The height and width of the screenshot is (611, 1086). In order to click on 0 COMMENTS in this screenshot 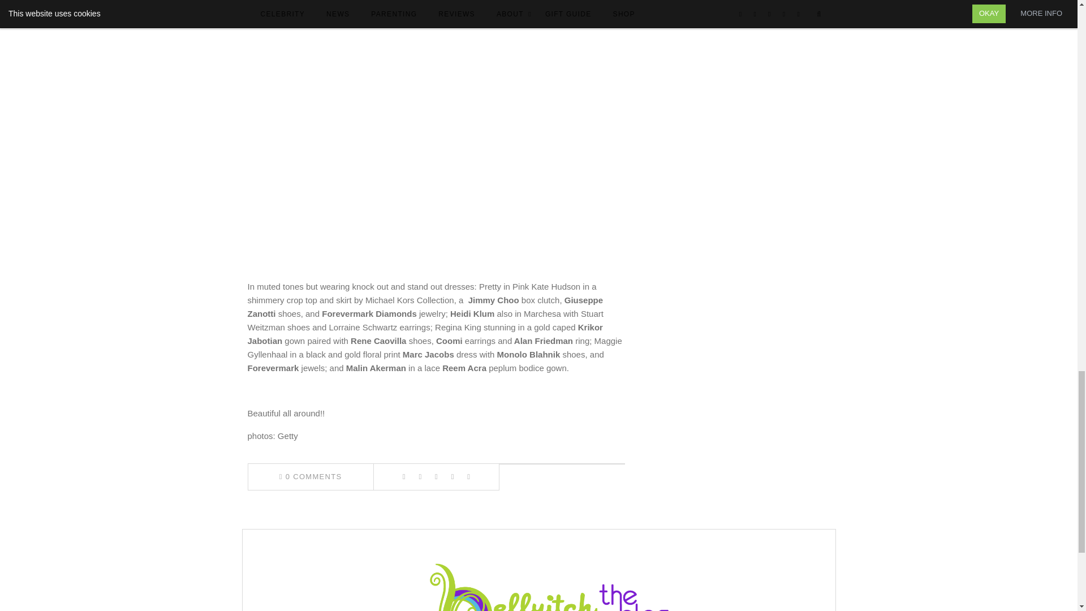, I will do `click(310, 476)`.